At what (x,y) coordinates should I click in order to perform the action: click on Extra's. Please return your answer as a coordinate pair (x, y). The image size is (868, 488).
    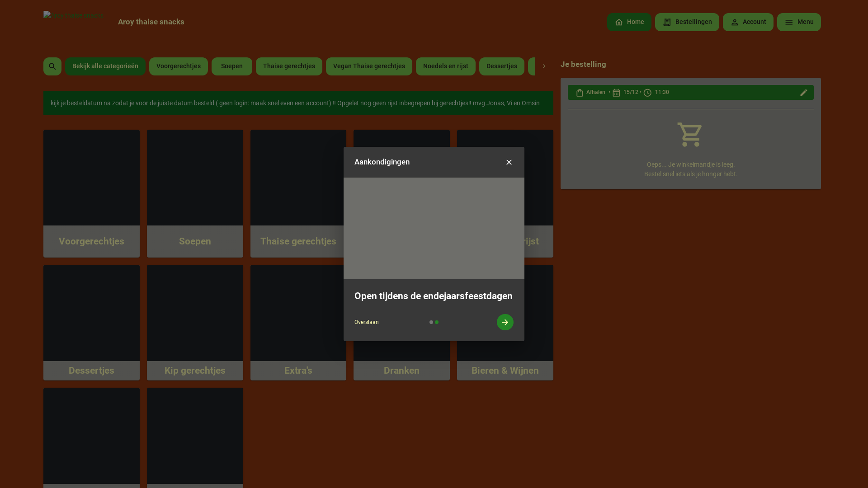
    Looking at the image, I should click on (608, 67).